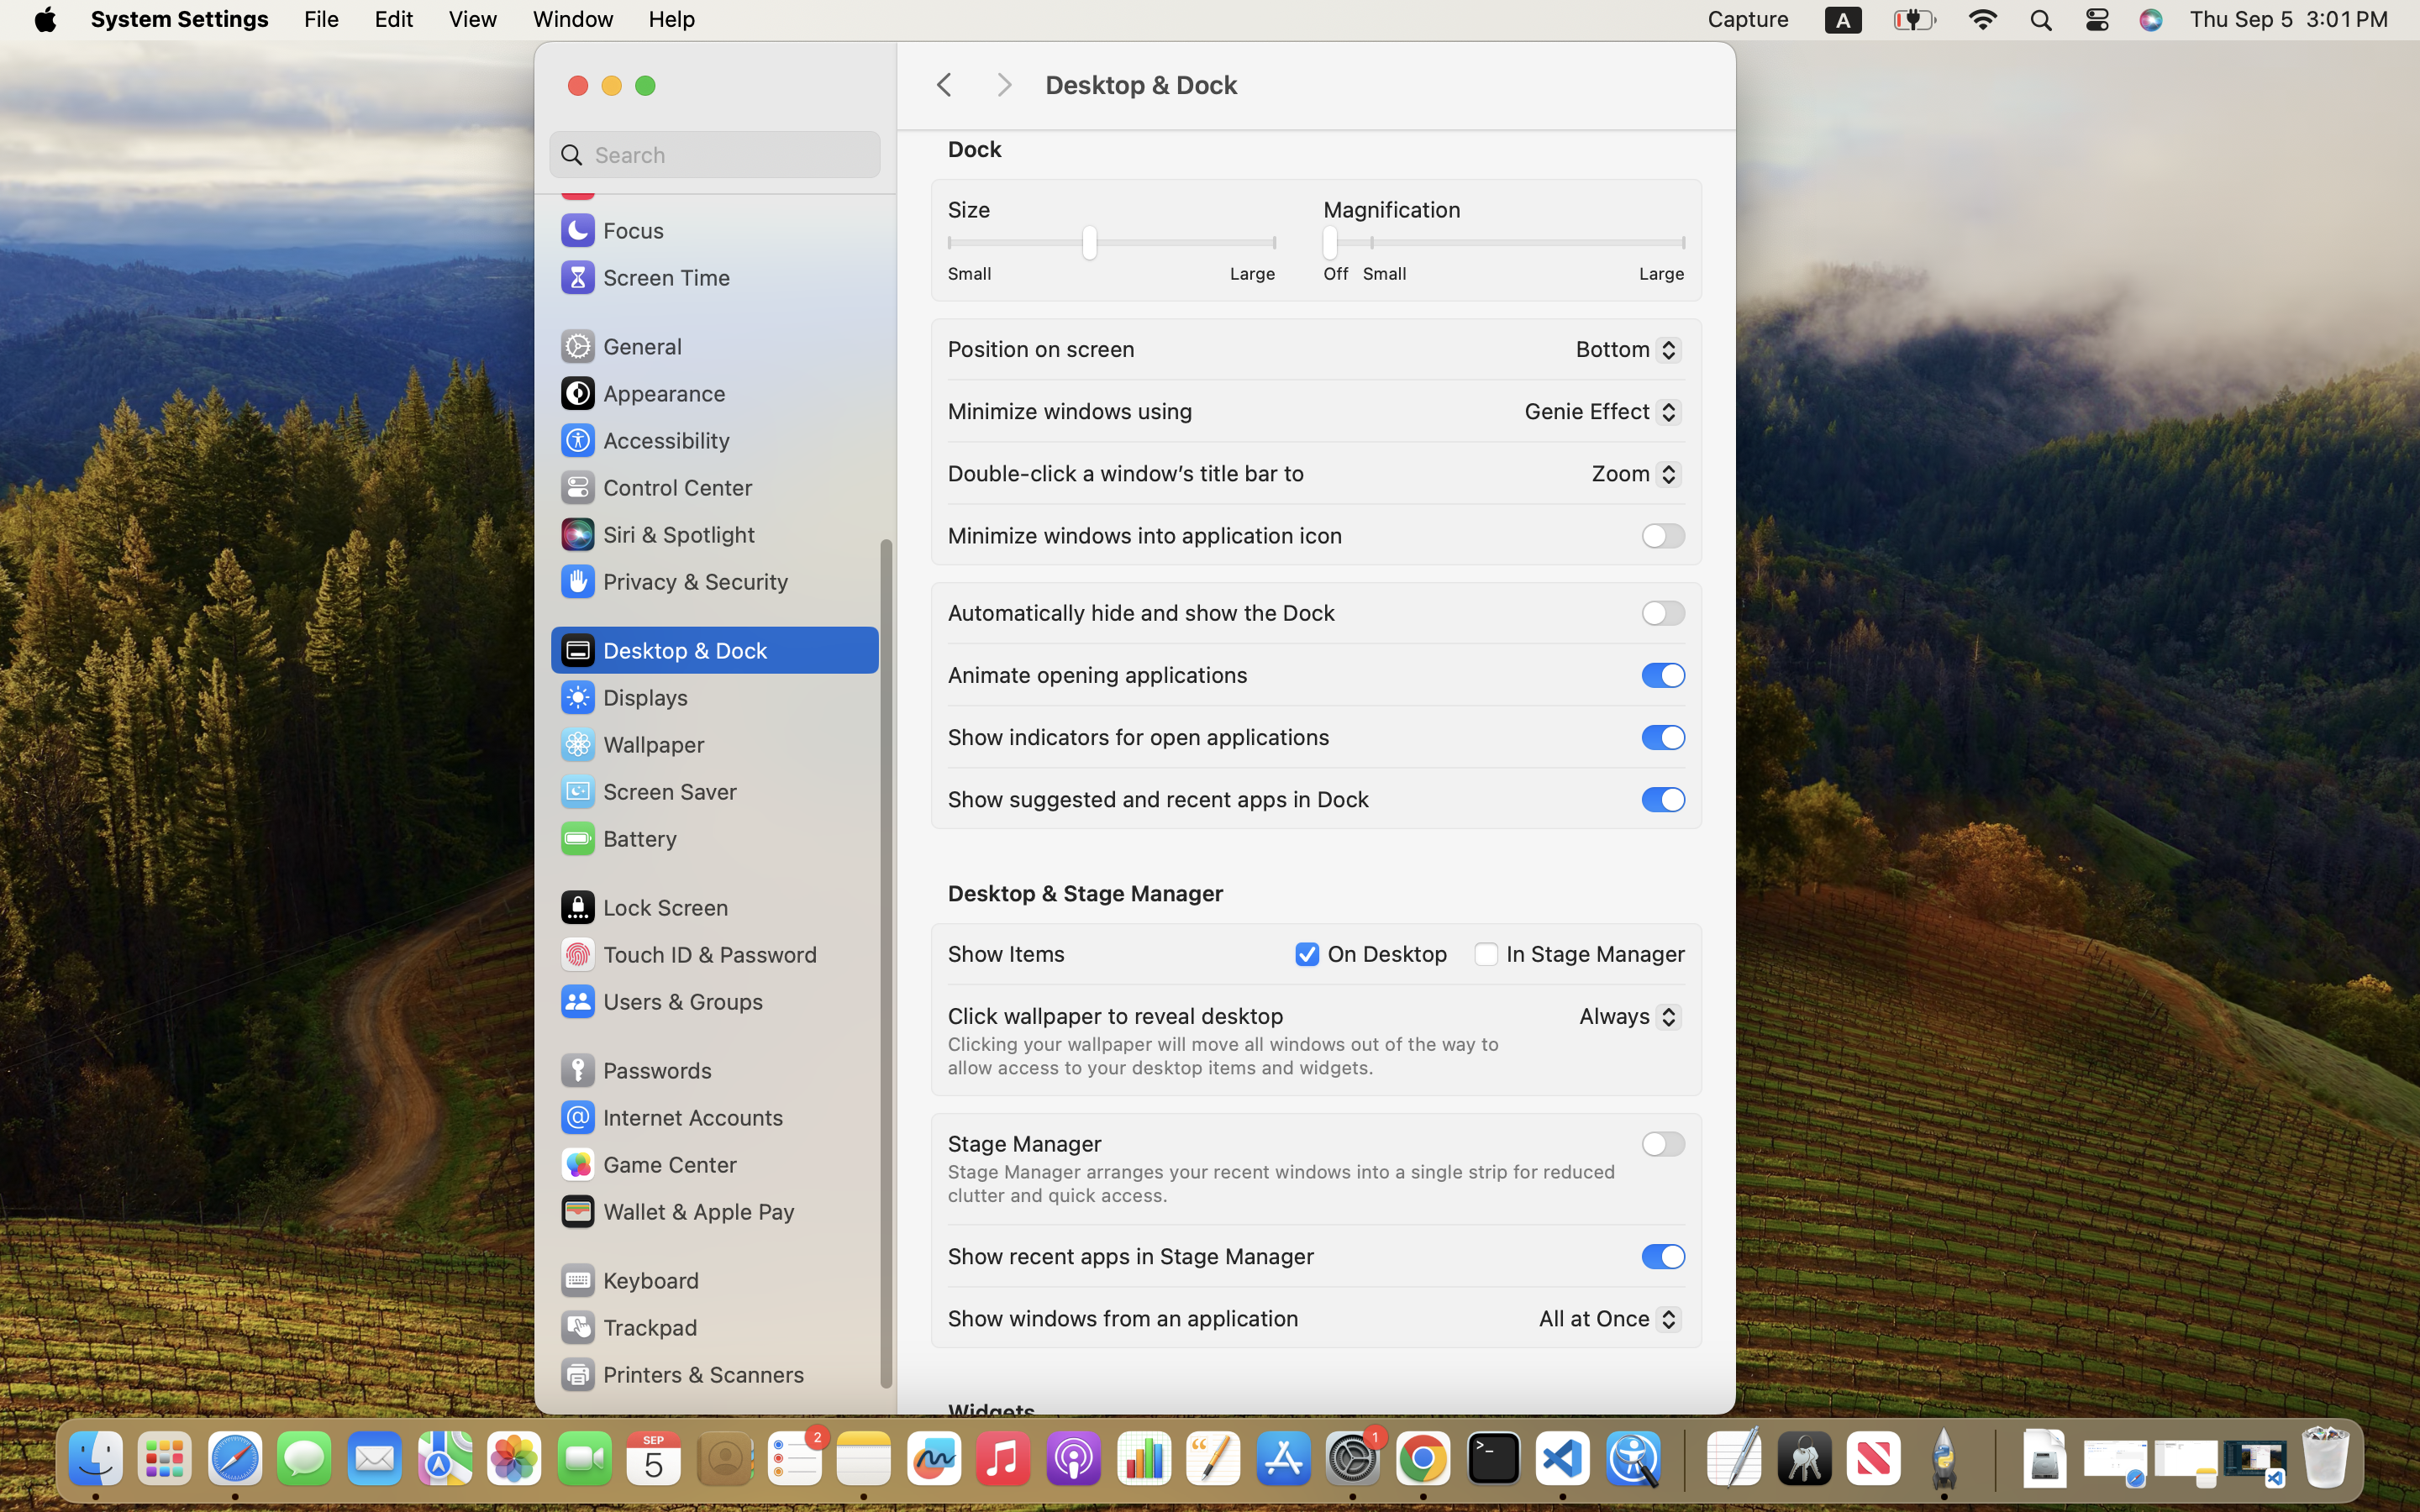  I want to click on Stage Manager, so click(1025, 1142).